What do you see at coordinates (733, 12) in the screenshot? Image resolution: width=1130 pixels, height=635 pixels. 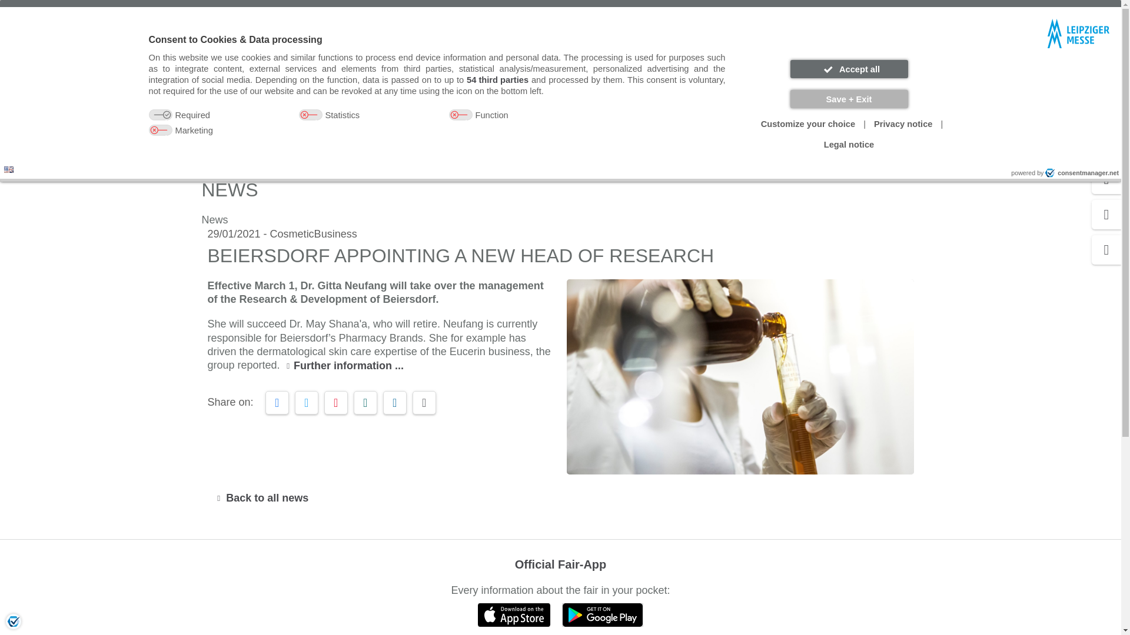 I see `Contact` at bounding box center [733, 12].